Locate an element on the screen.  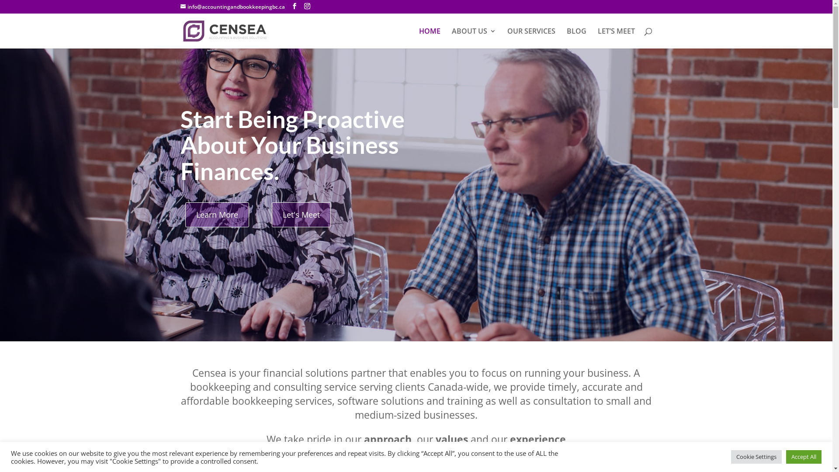
OUR SERVICES is located at coordinates (531, 38).